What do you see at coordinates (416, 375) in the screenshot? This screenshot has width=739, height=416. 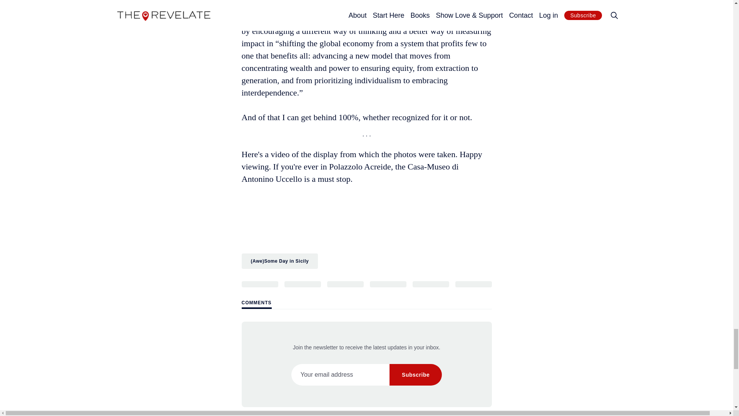 I see `Subscribe` at bounding box center [416, 375].